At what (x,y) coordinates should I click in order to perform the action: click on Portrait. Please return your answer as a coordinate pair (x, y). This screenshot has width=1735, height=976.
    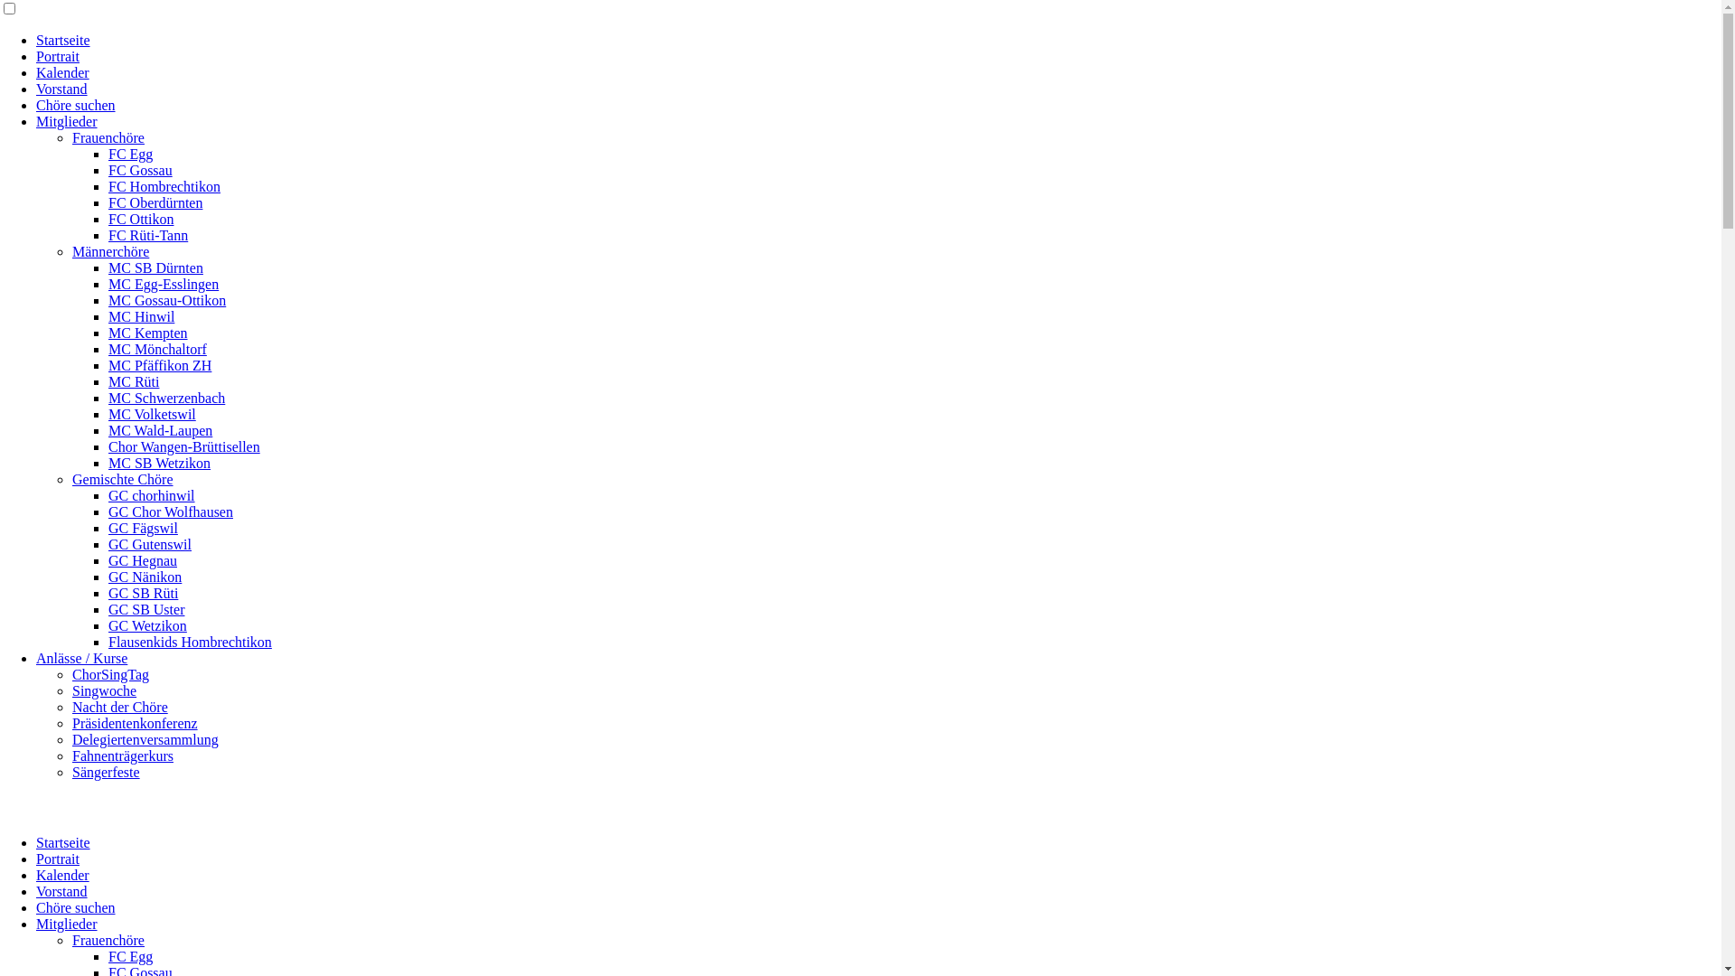
    Looking at the image, I should click on (58, 56).